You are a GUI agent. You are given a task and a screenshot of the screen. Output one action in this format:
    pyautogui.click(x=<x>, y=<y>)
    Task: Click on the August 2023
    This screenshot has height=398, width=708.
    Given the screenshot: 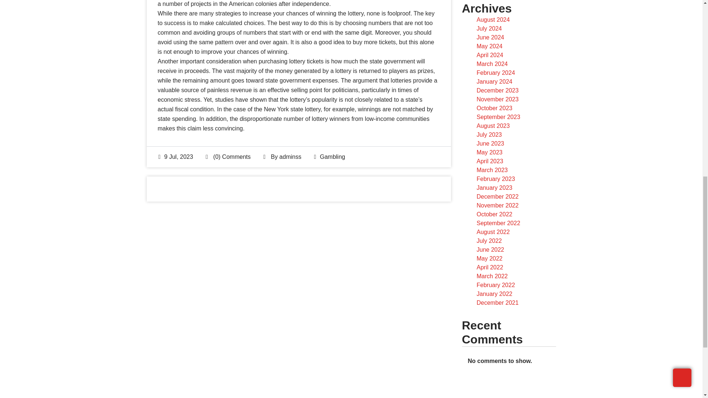 What is the action you would take?
    pyautogui.click(x=493, y=125)
    